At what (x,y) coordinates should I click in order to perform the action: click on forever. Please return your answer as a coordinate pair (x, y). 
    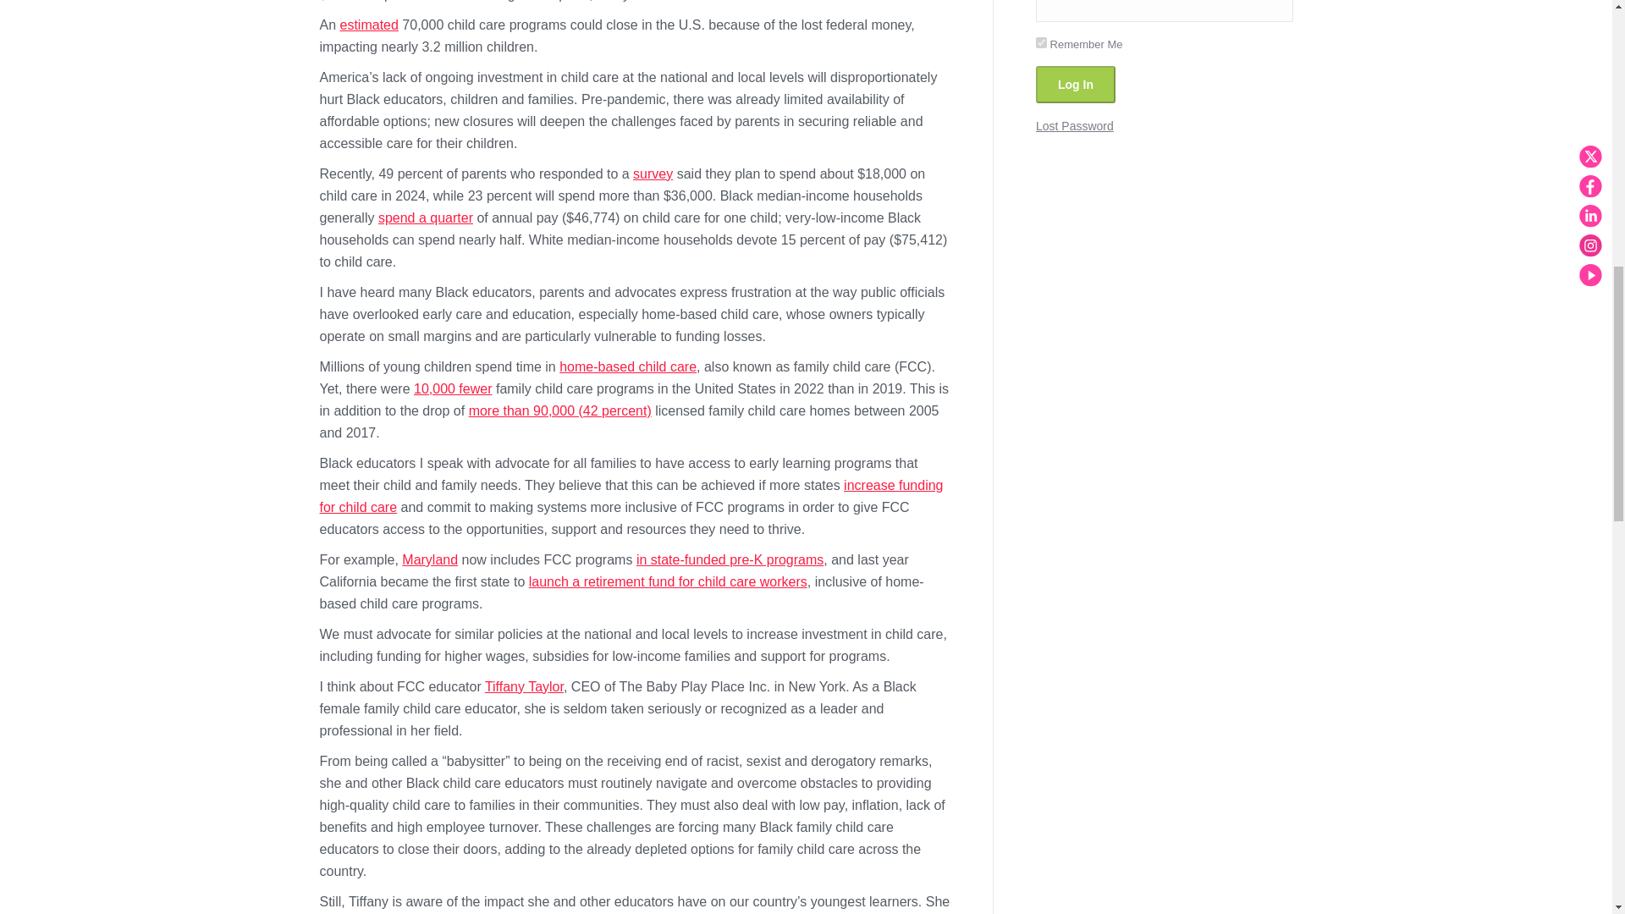
    Looking at the image, I should click on (1041, 42).